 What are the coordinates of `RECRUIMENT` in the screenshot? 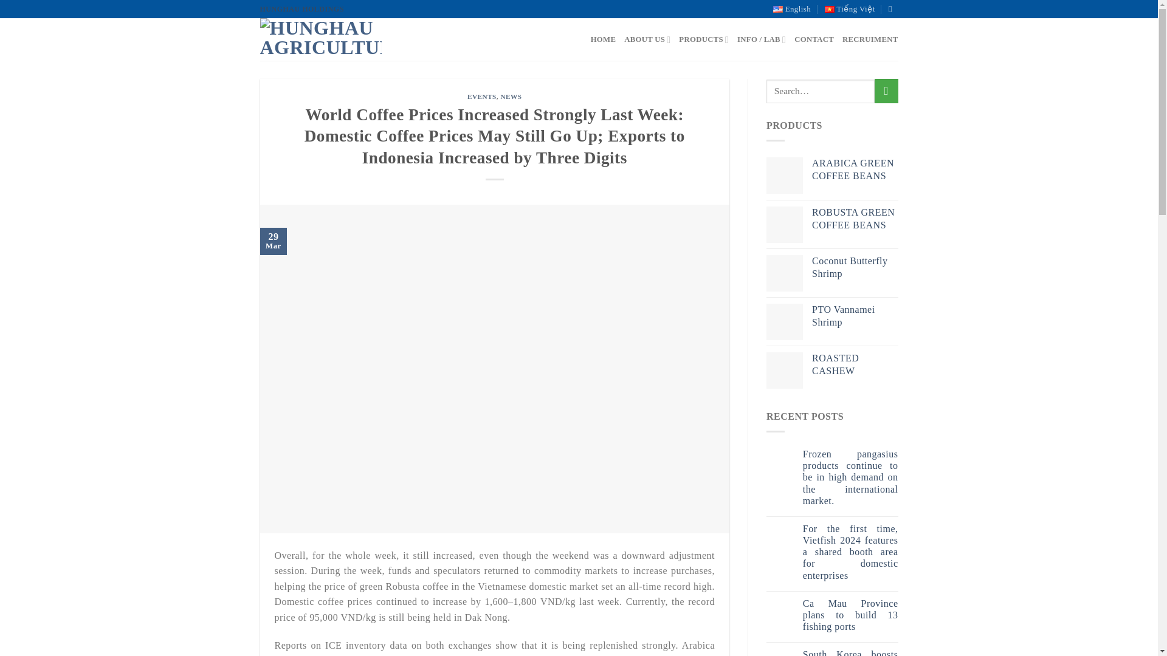 It's located at (870, 39).